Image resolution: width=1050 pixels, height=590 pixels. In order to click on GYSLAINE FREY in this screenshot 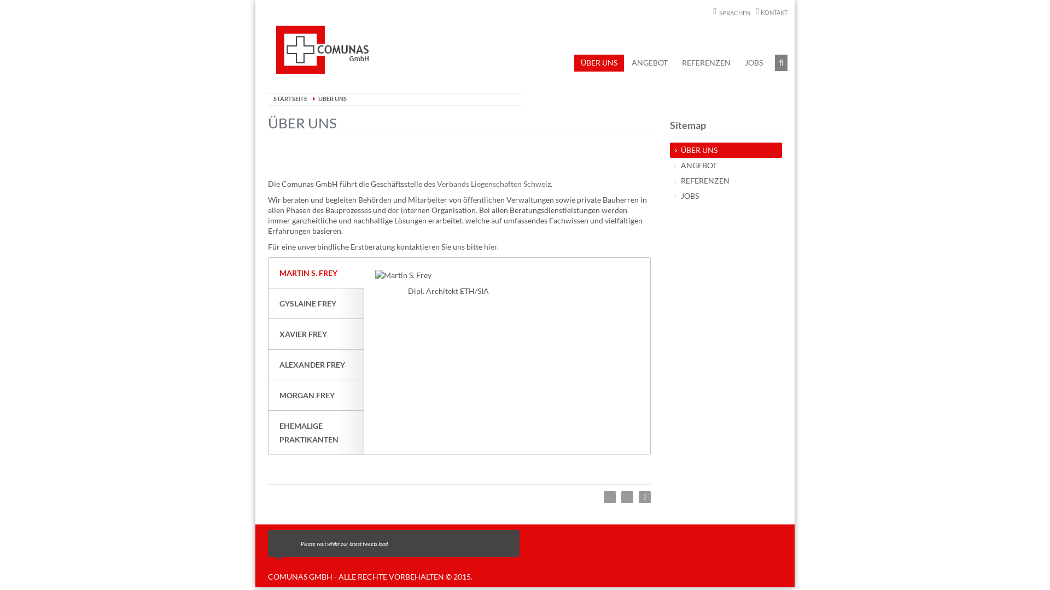, I will do `click(316, 304)`.